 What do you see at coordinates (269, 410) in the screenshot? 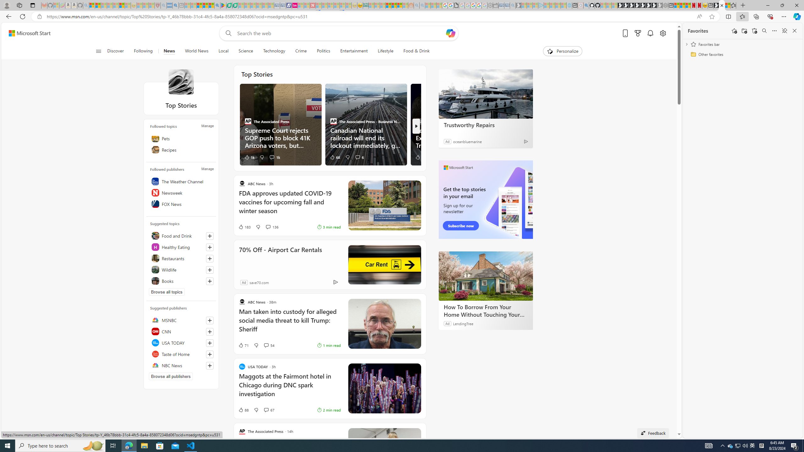
I see `View comments 67 Comment` at bounding box center [269, 410].